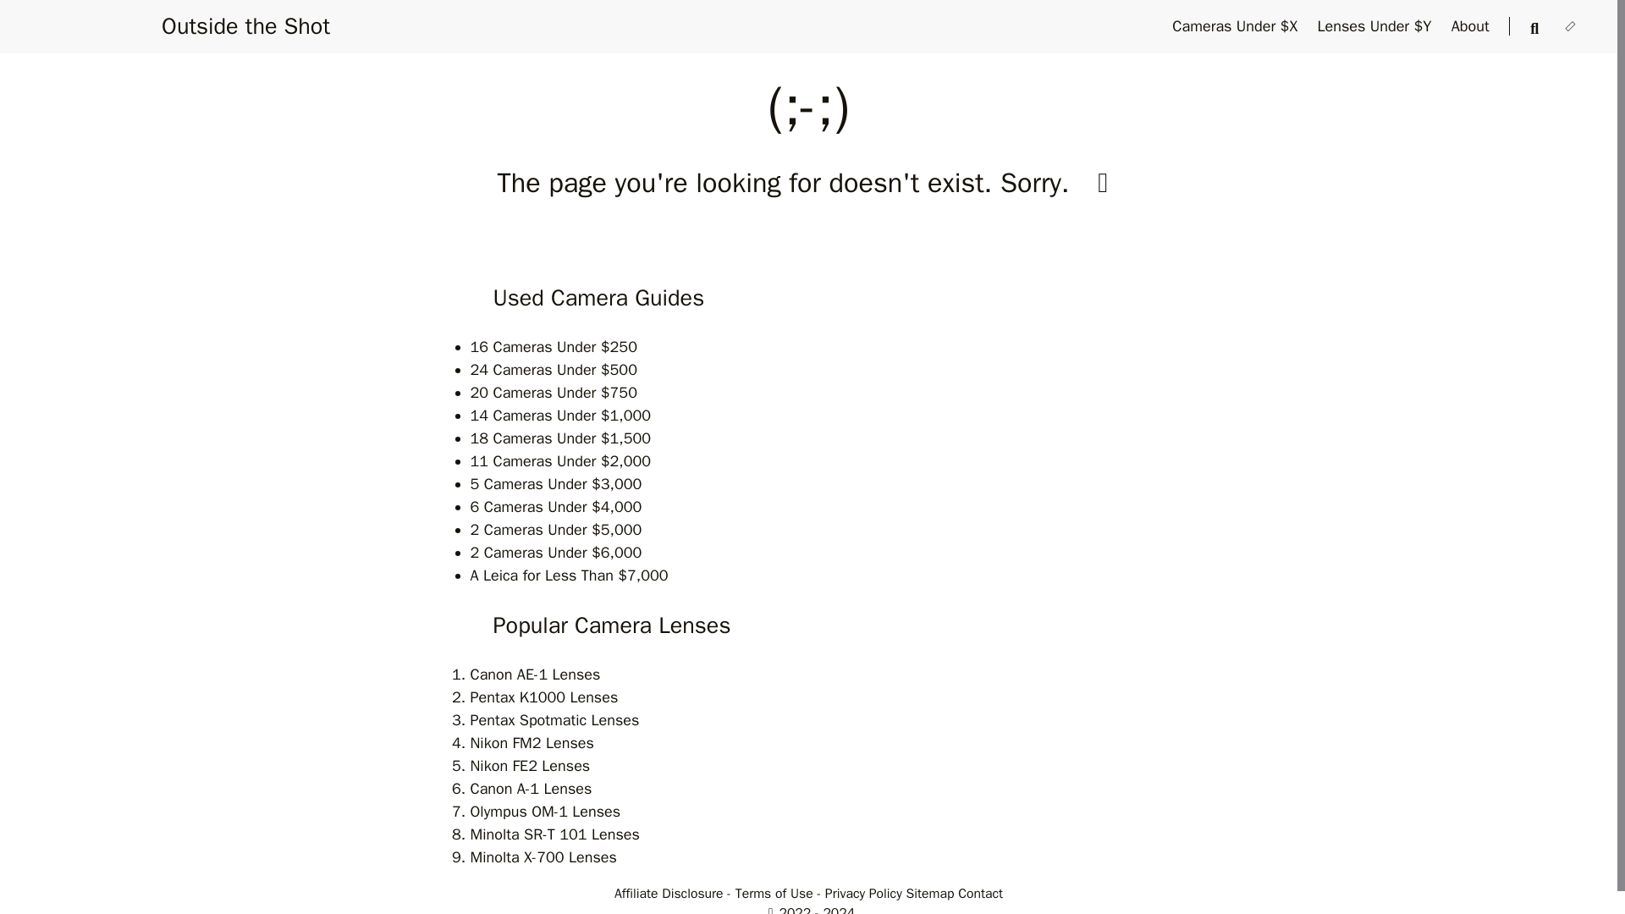 Image resolution: width=1625 pixels, height=914 pixels. What do you see at coordinates (531, 765) in the screenshot?
I see `Nikon FE2 Lenses` at bounding box center [531, 765].